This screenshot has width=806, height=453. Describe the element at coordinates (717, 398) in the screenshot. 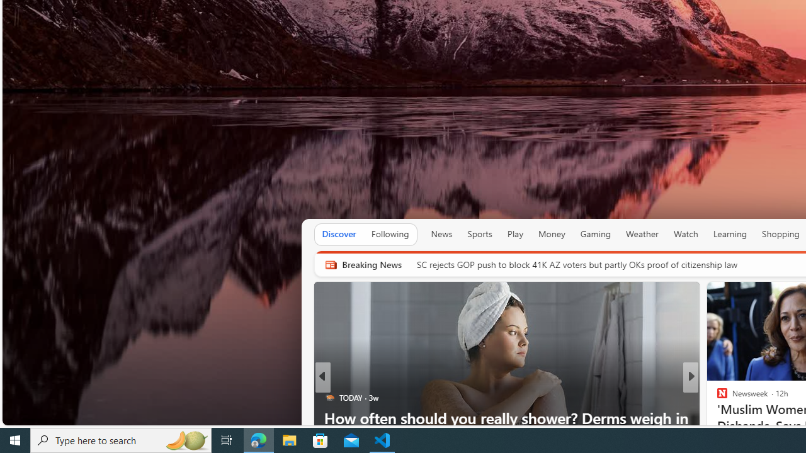

I see `Money Talks News` at that location.